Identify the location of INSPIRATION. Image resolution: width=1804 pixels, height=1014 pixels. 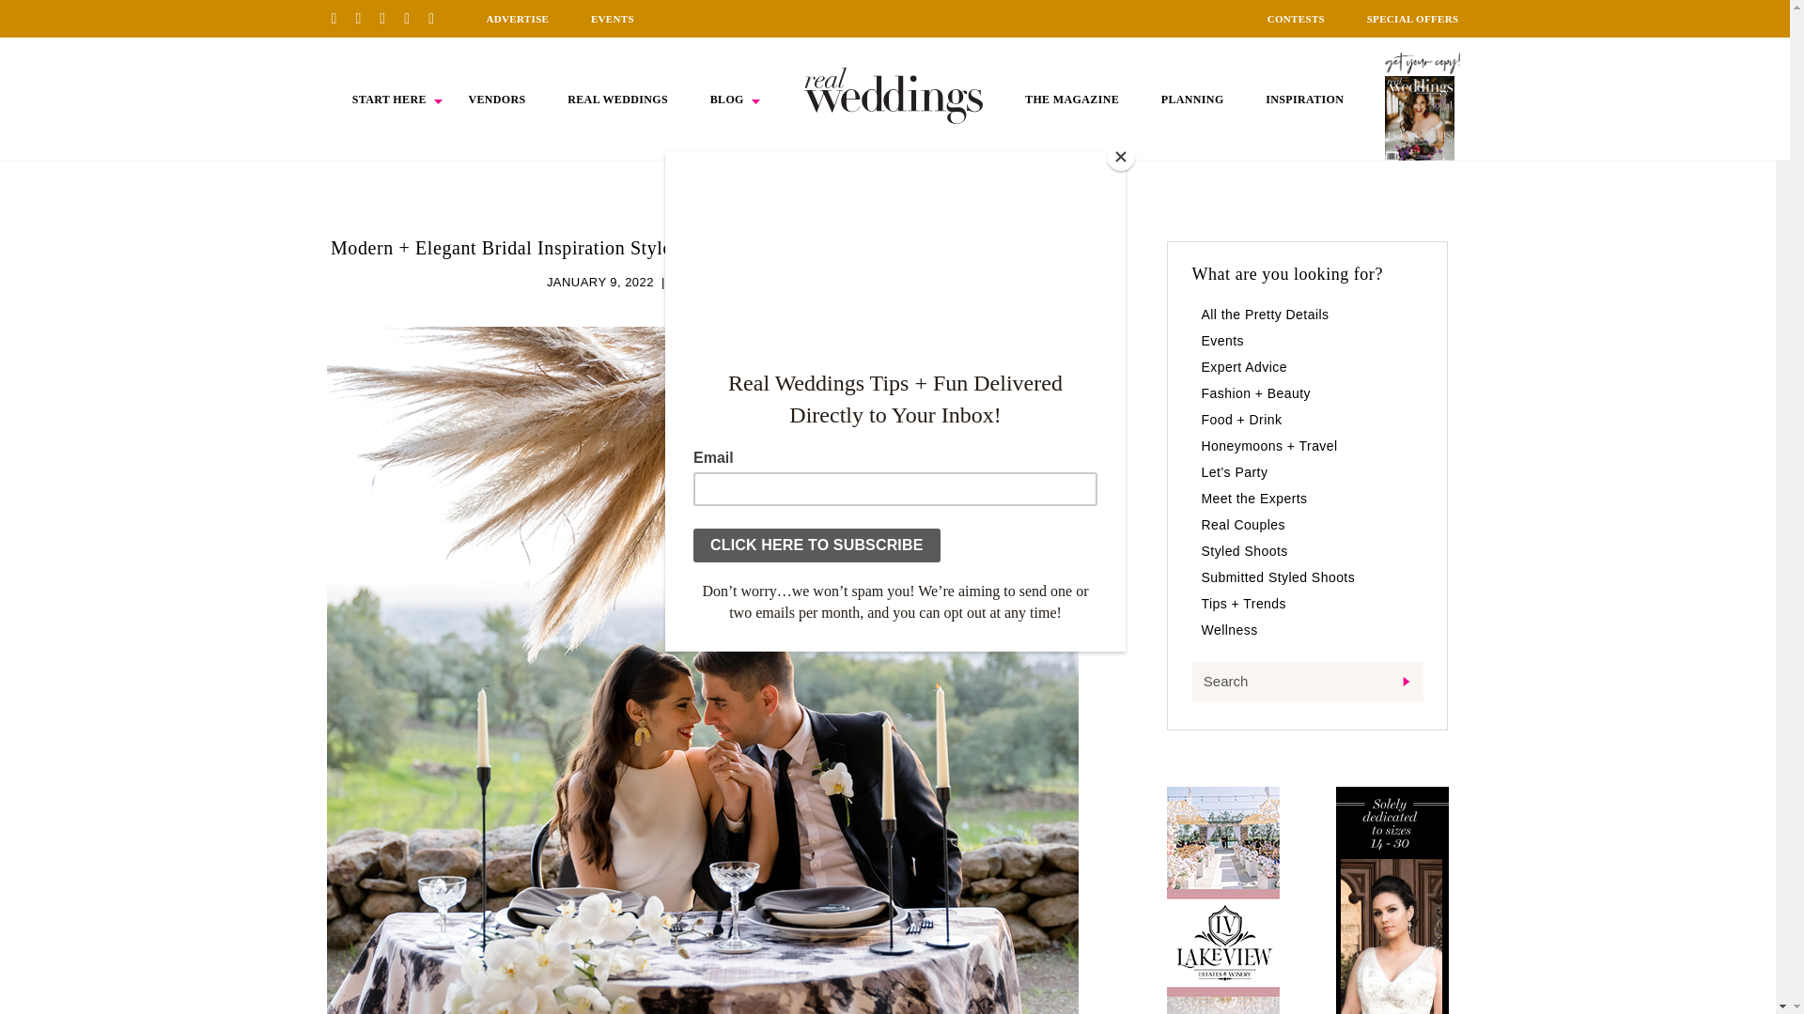
(1304, 100).